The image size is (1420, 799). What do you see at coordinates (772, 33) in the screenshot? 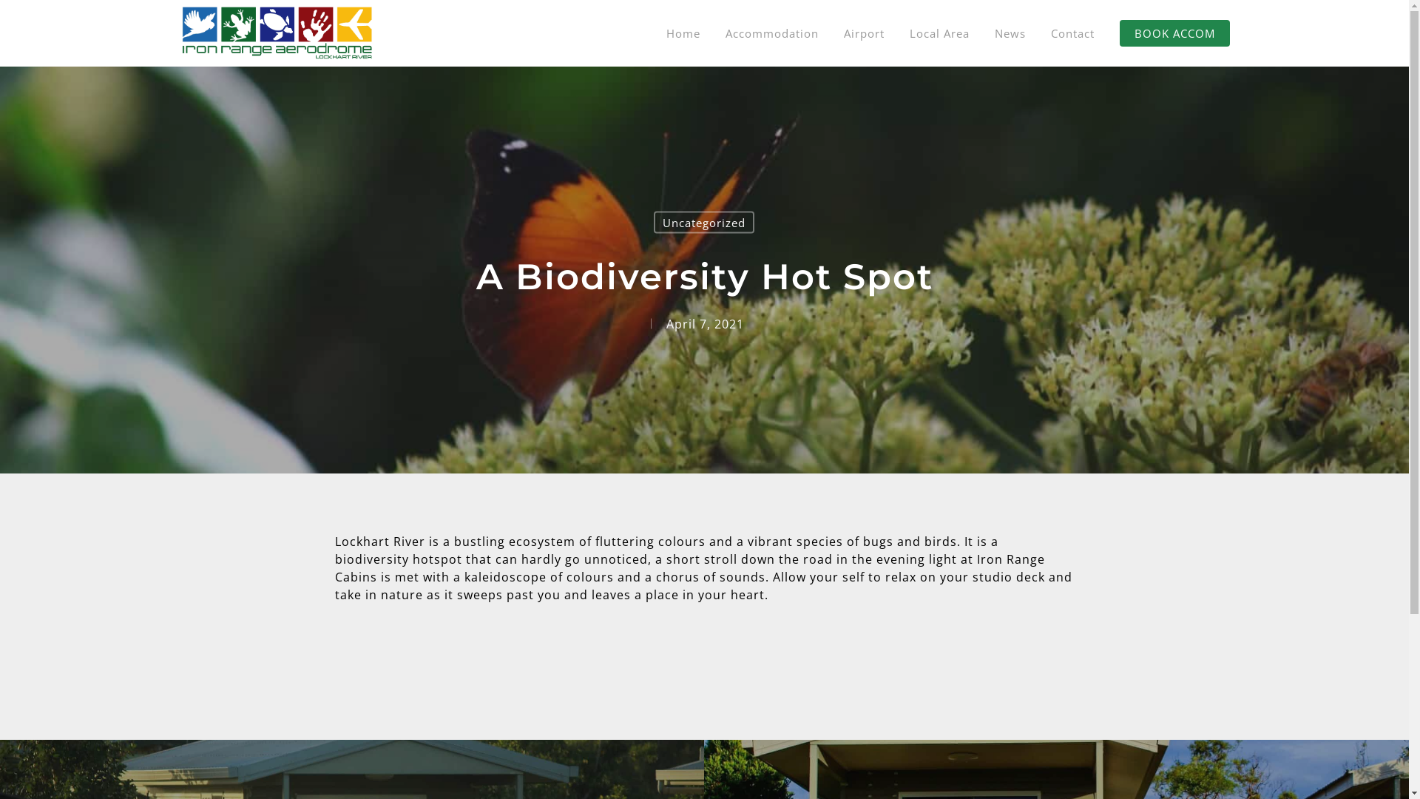
I see `Accommodation` at bounding box center [772, 33].